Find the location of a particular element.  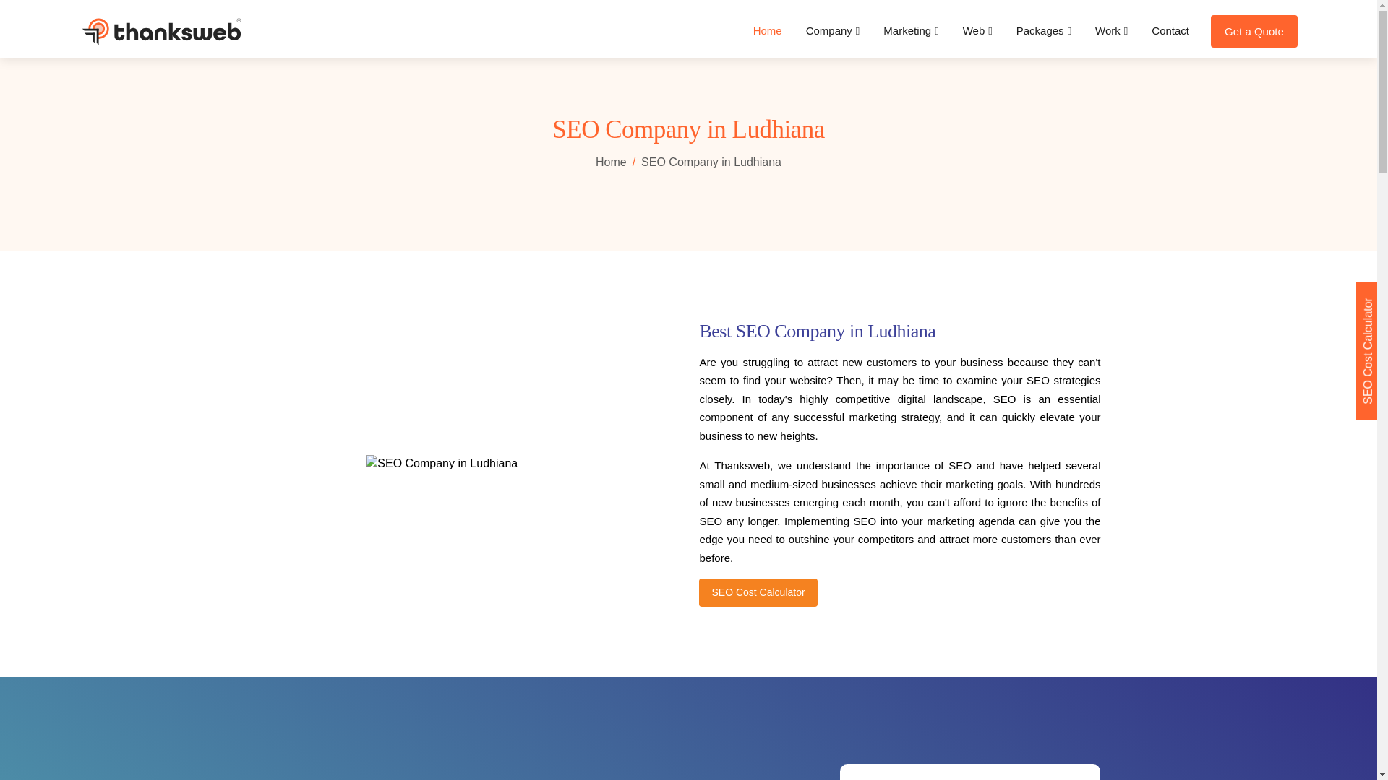

Marketing is located at coordinates (911, 32).